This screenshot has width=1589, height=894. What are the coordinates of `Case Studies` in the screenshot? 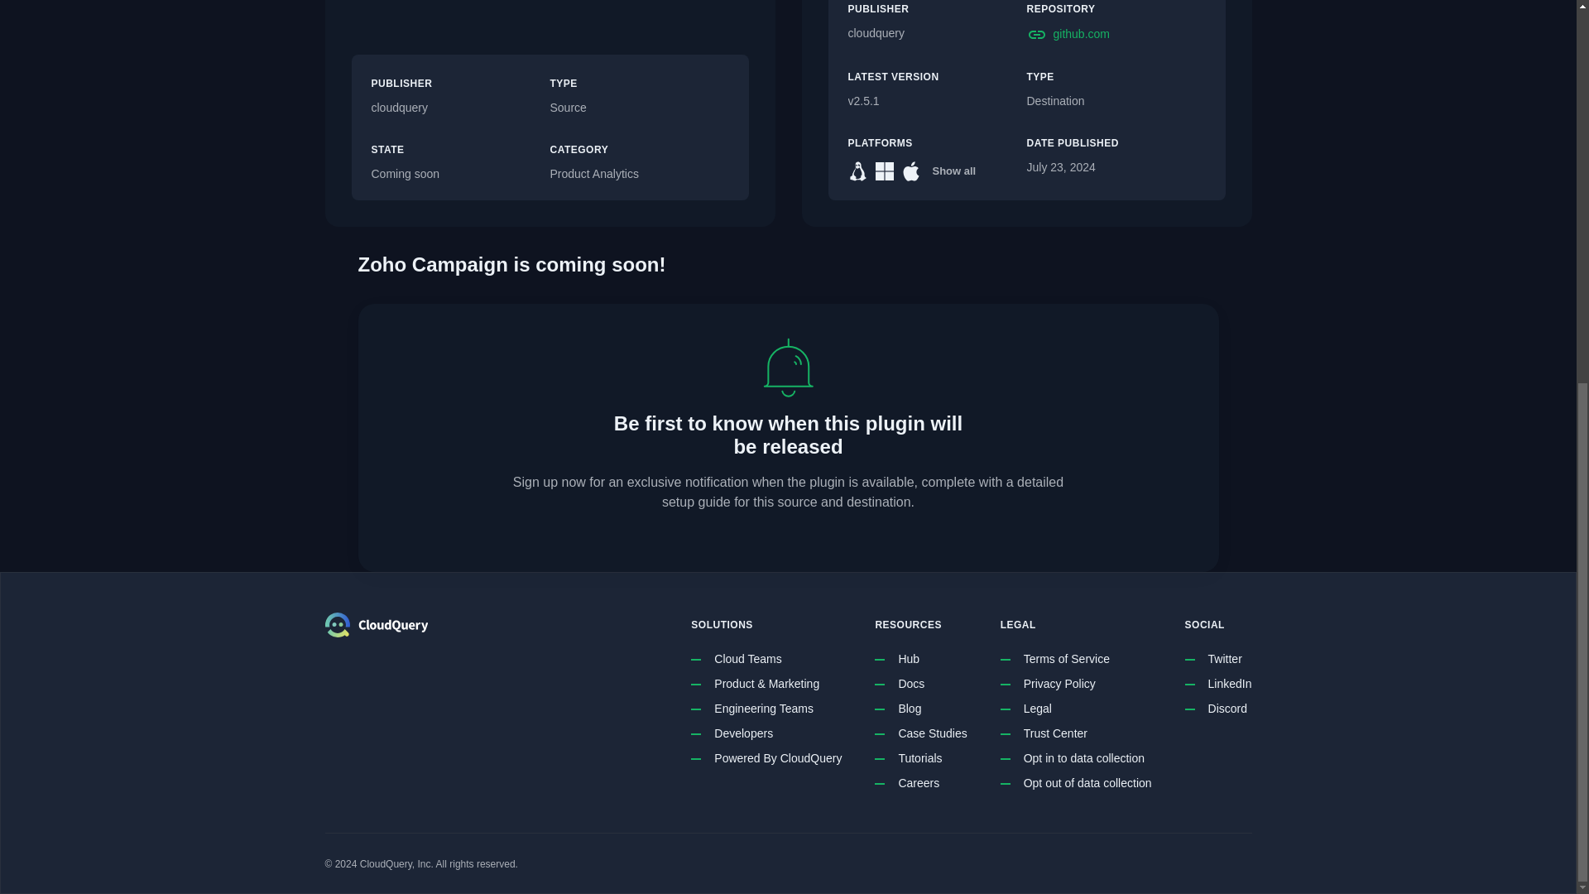 It's located at (932, 733).